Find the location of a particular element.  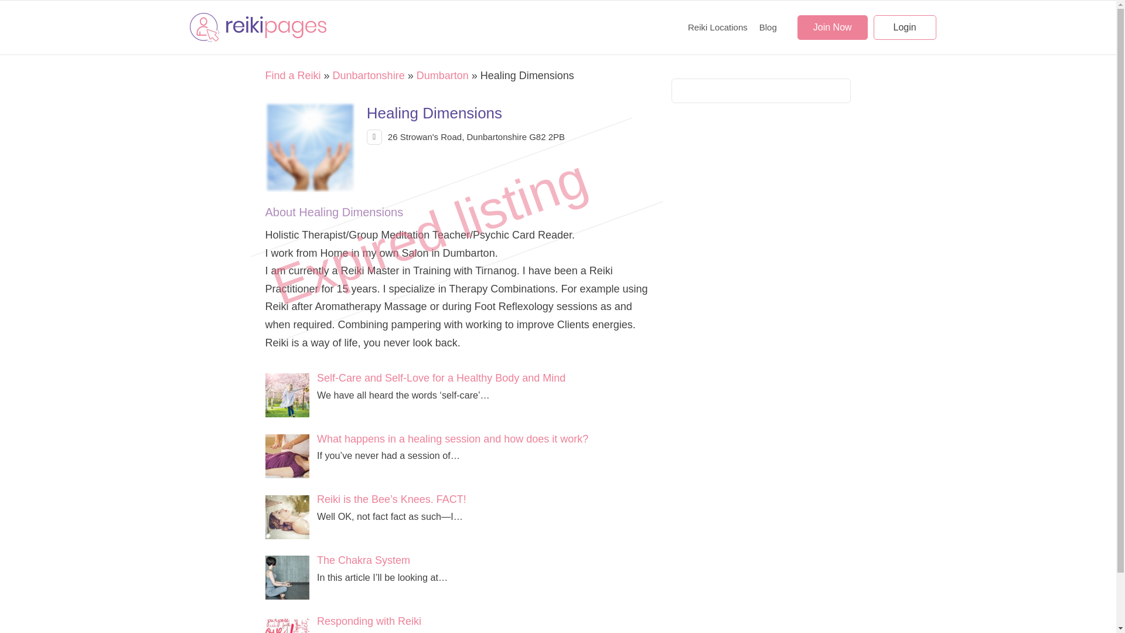

Dumbarton is located at coordinates (442, 75).